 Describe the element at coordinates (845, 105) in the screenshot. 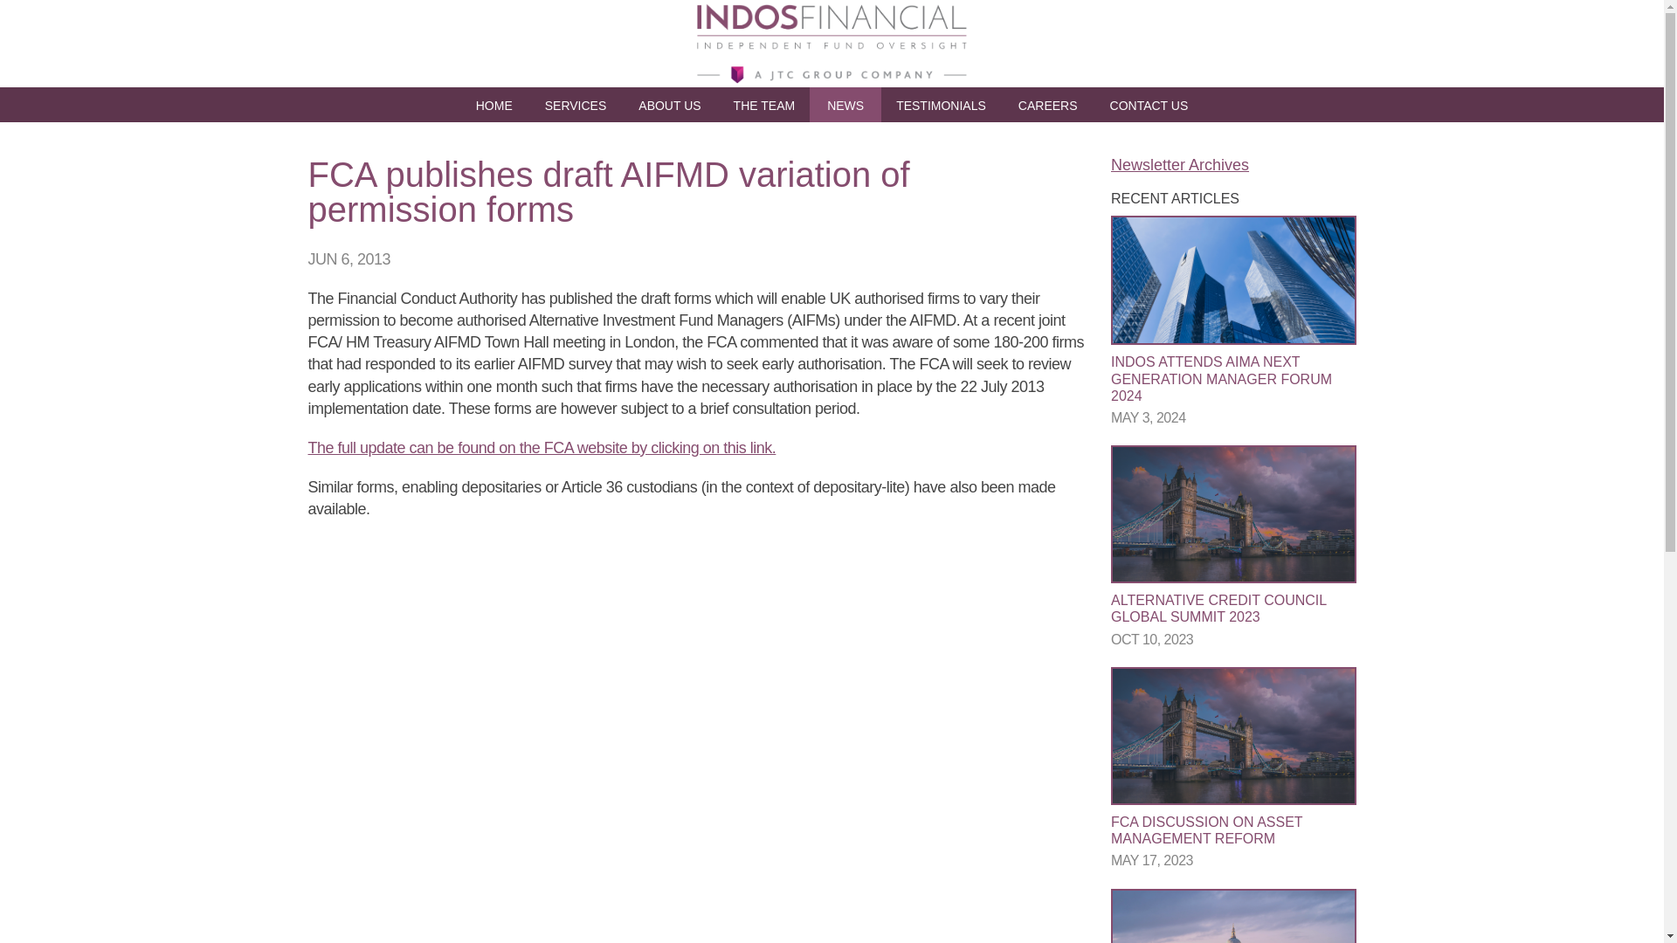

I see `NEWS` at that location.